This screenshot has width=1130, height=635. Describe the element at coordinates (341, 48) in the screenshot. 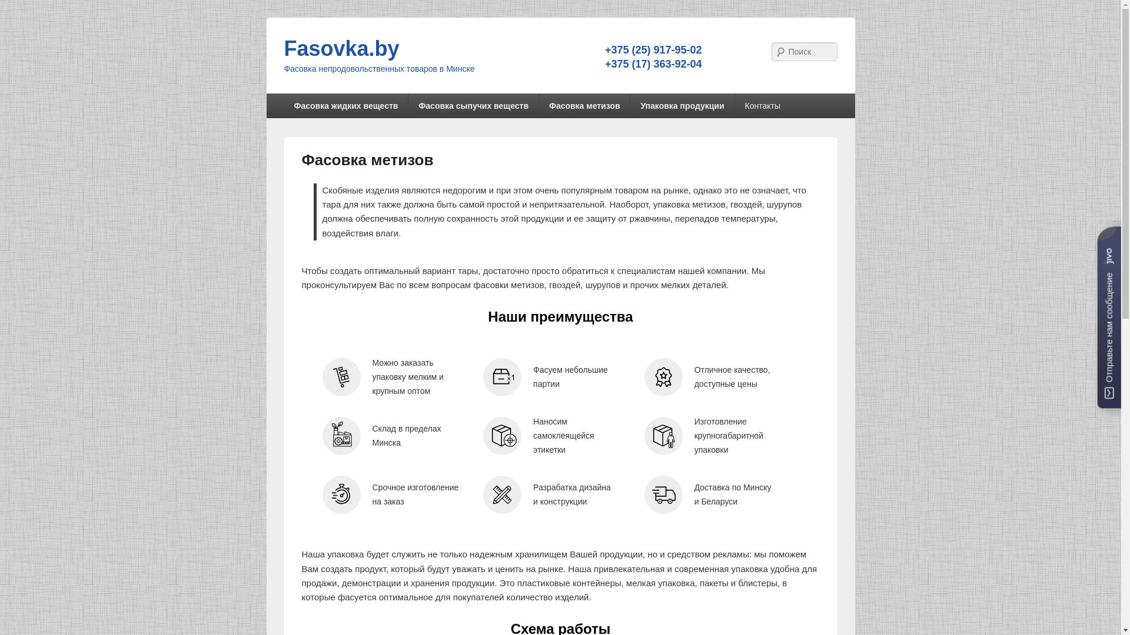

I see `Fasovka.by` at that location.